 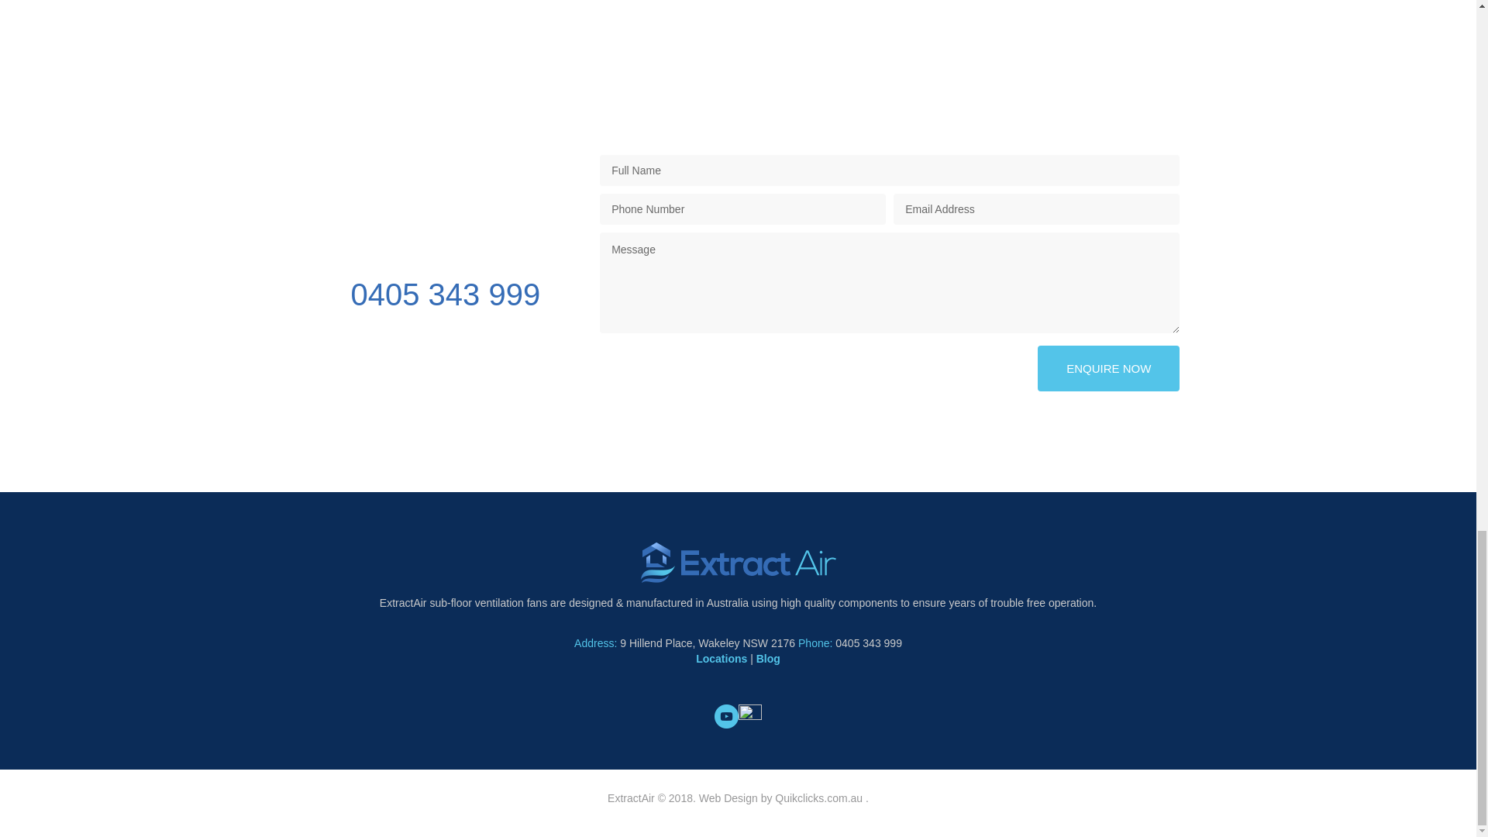 I want to click on 0405 343 999, so click(x=868, y=643).